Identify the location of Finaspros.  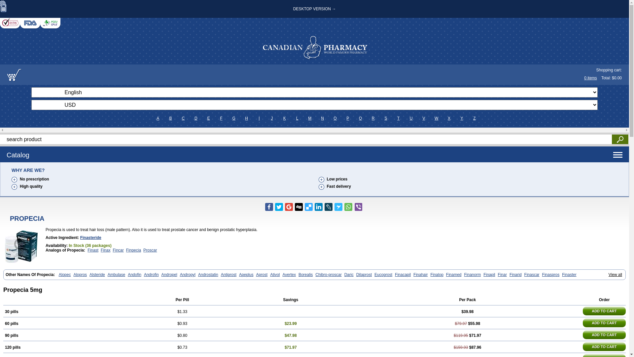
(551, 275).